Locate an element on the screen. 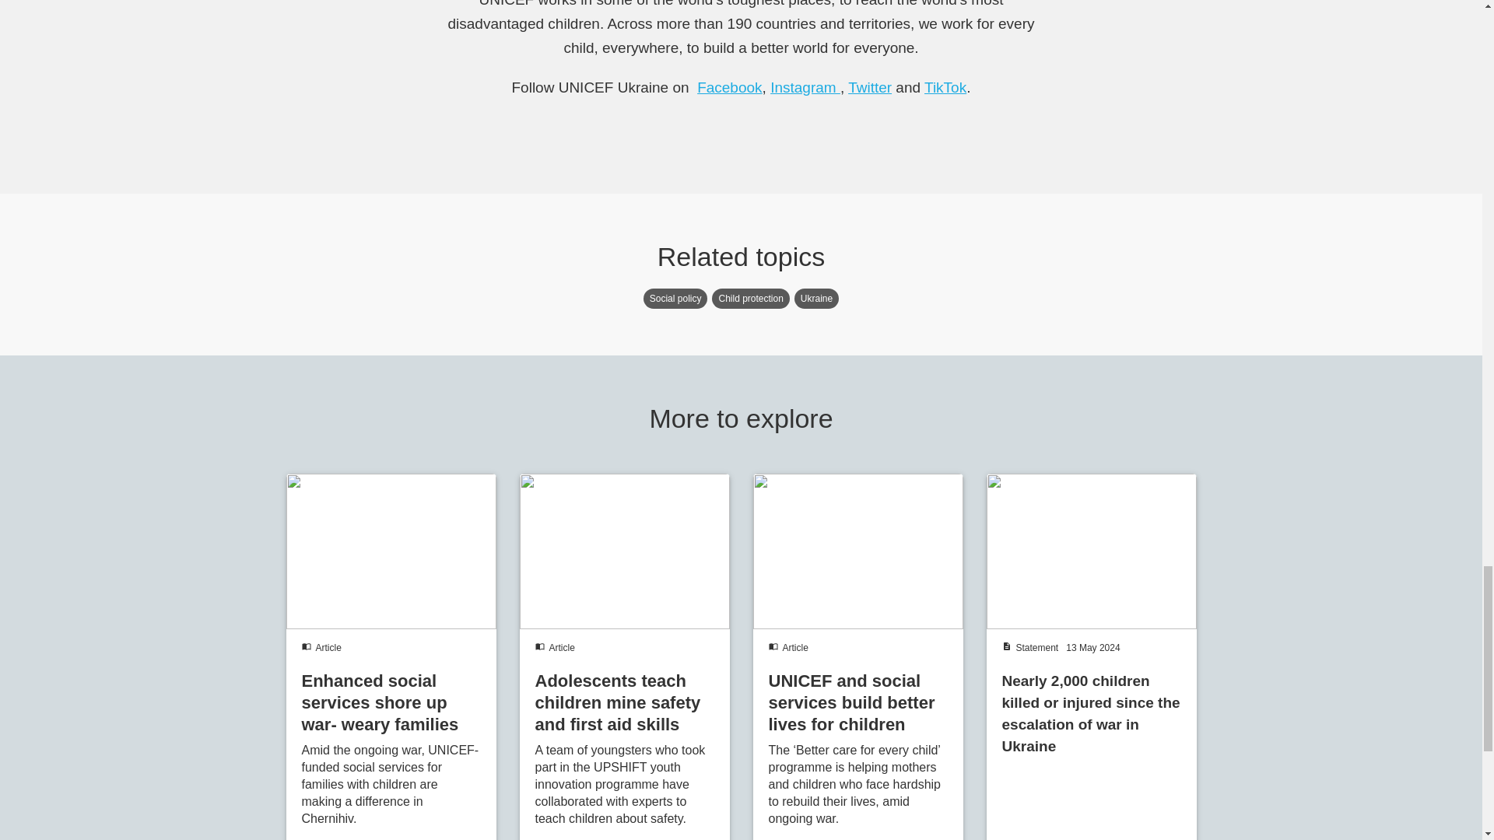 The image size is (1494, 840). Social policy is located at coordinates (675, 299).